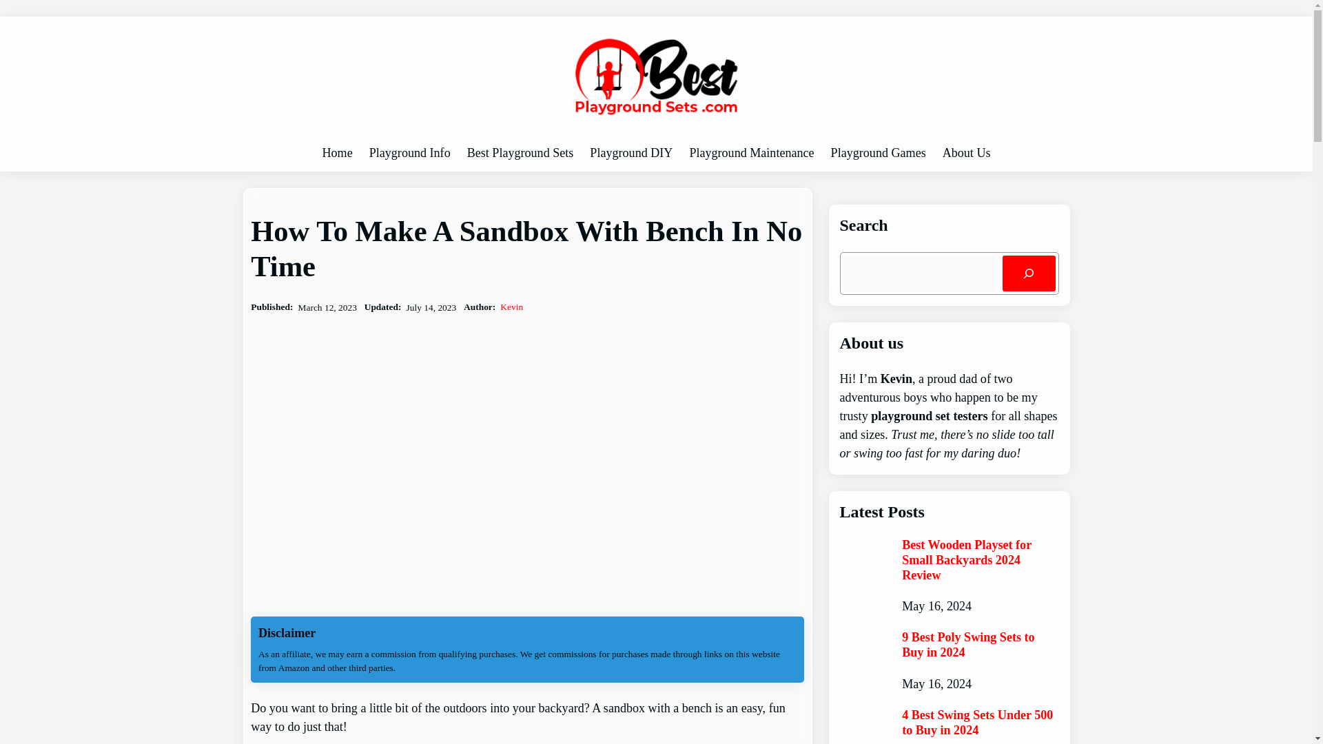  Describe the element at coordinates (751, 153) in the screenshot. I see `Playground Maintenance` at that location.